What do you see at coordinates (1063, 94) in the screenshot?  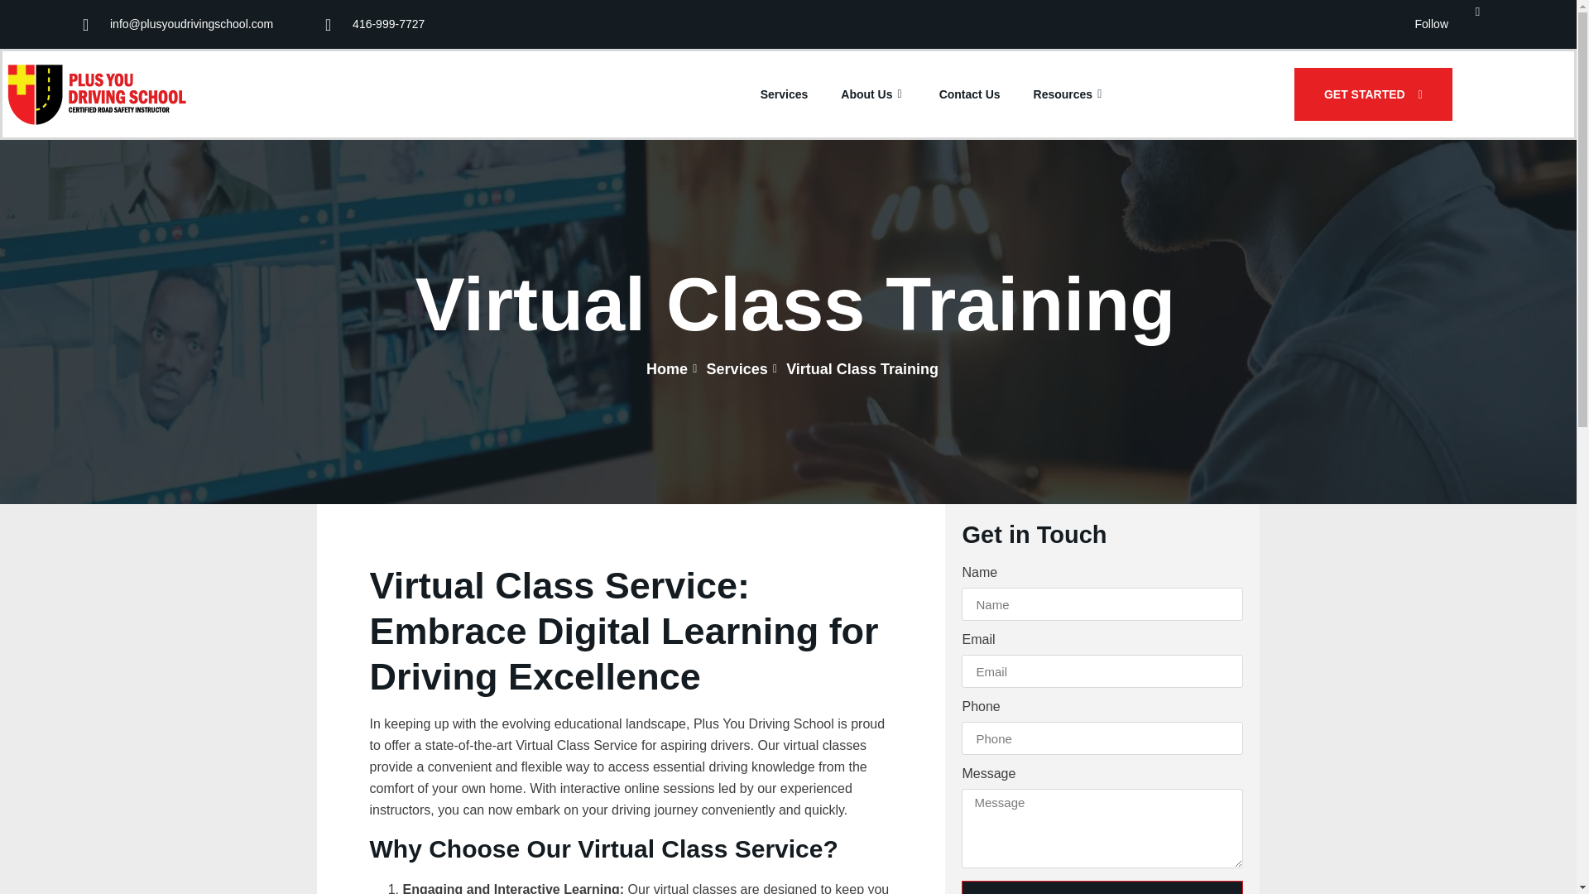 I see `Resources` at bounding box center [1063, 94].